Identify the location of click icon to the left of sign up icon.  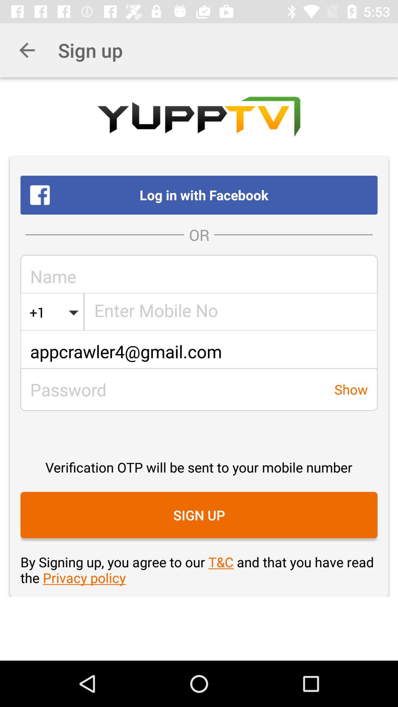
(27, 50).